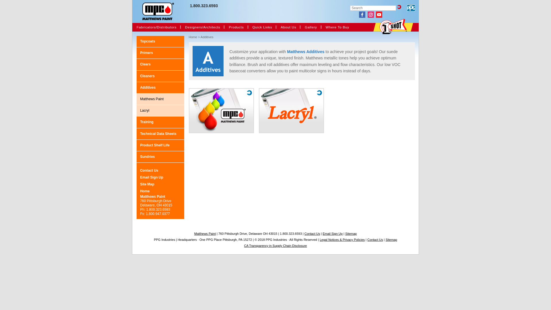 The height and width of the screenshot is (310, 551). What do you see at coordinates (161, 100) in the screenshot?
I see `Matthews Paint` at bounding box center [161, 100].